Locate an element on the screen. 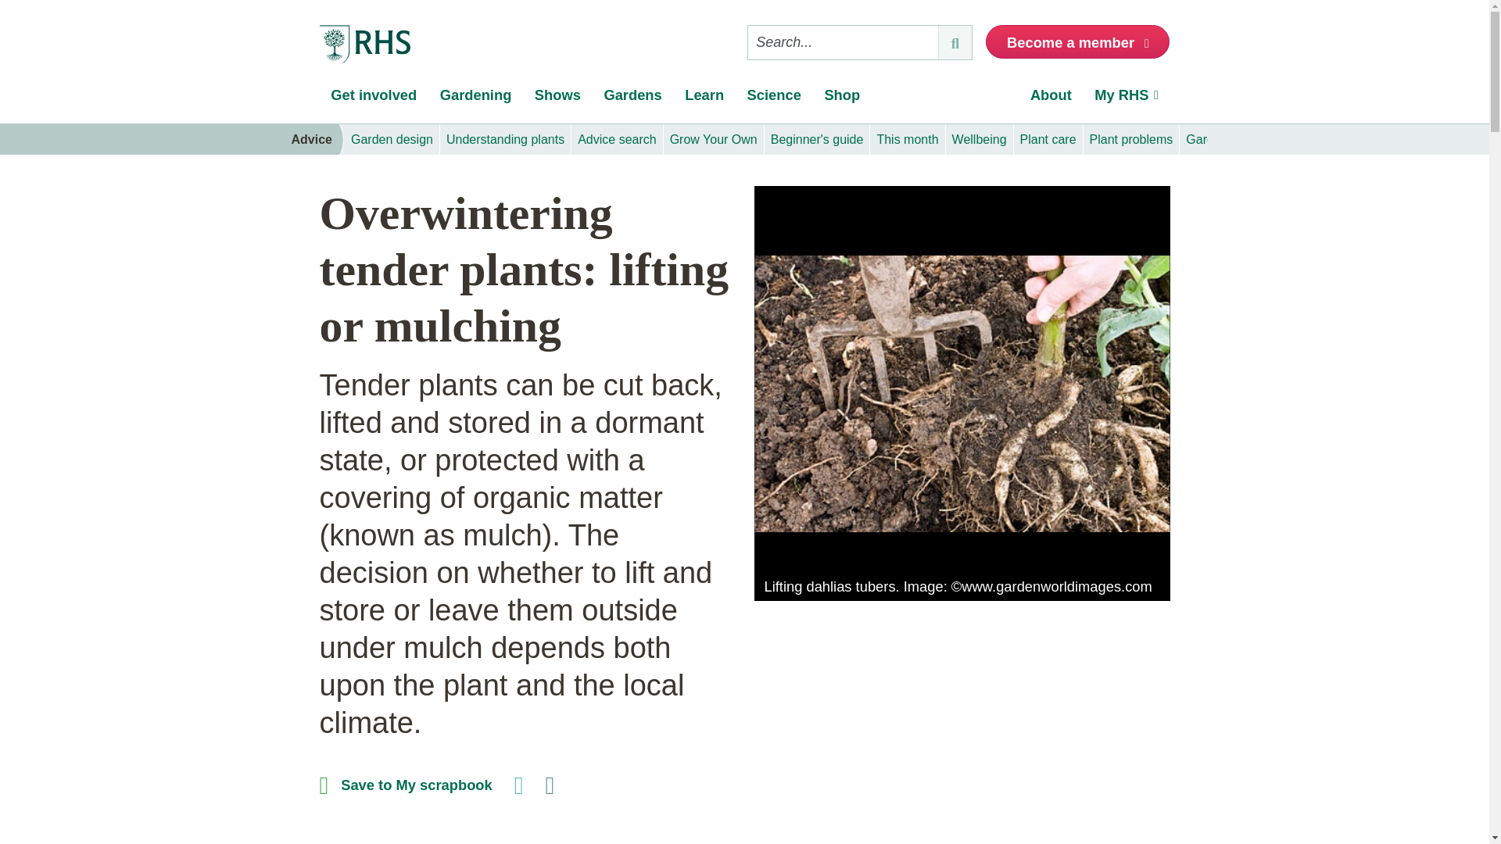  Become a member is located at coordinates (1077, 41).